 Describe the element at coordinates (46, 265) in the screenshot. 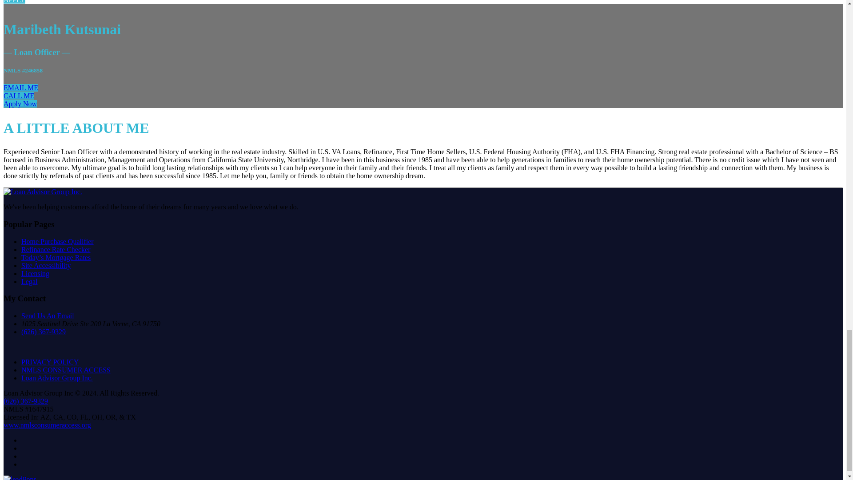

I see `Site Accessibility` at that location.